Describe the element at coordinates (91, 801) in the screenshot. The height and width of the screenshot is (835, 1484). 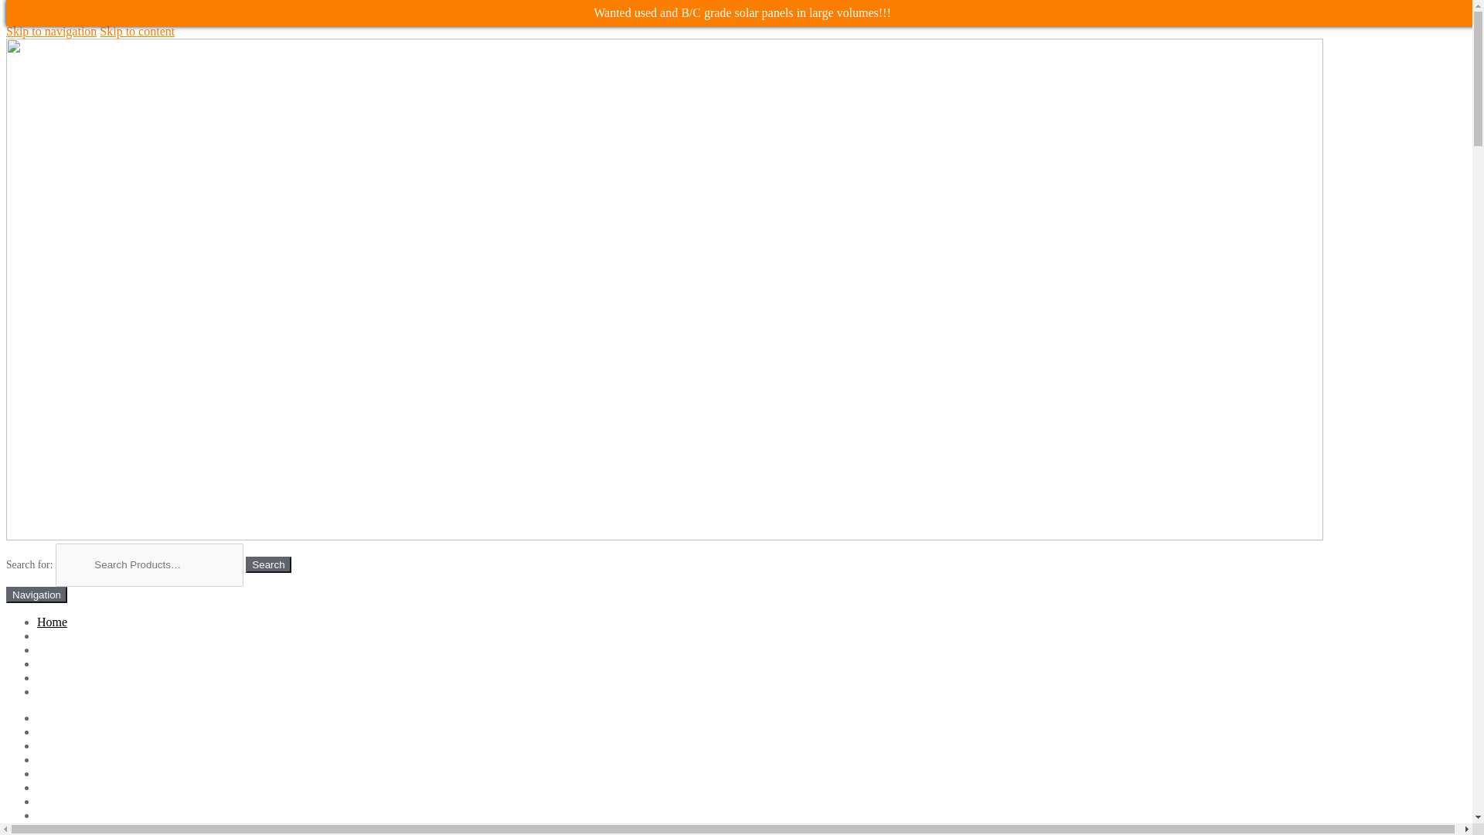
I see `Mis-sold Solar Panels` at that location.